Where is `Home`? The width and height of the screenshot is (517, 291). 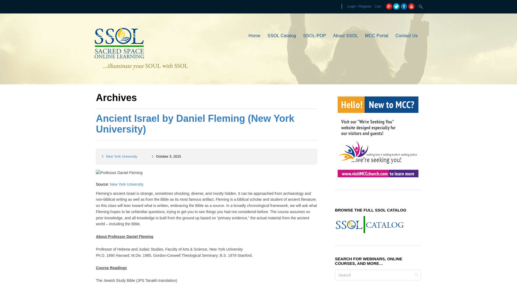
Home is located at coordinates (254, 36).